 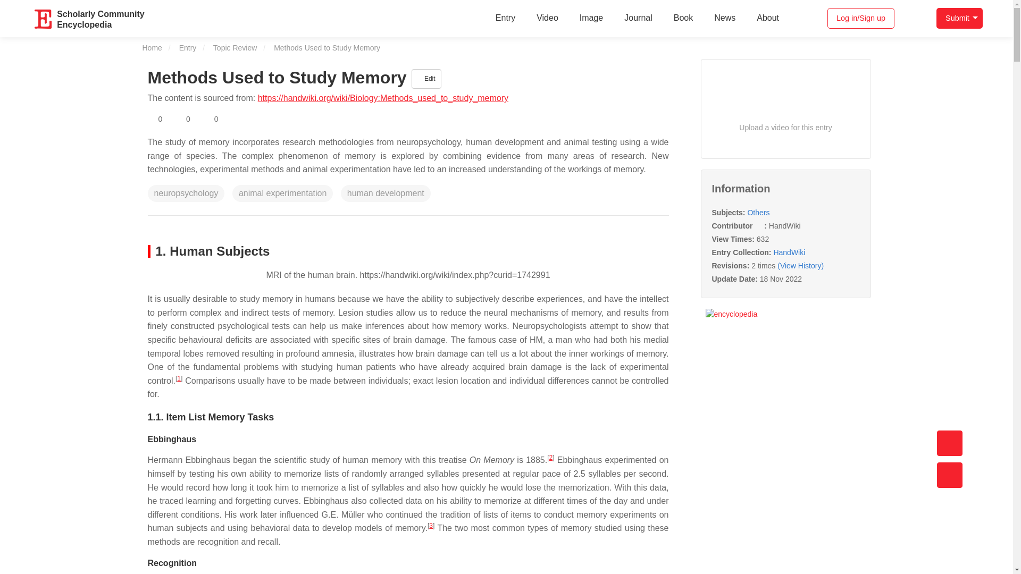 What do you see at coordinates (100, 18) in the screenshot?
I see `Journal` at bounding box center [100, 18].